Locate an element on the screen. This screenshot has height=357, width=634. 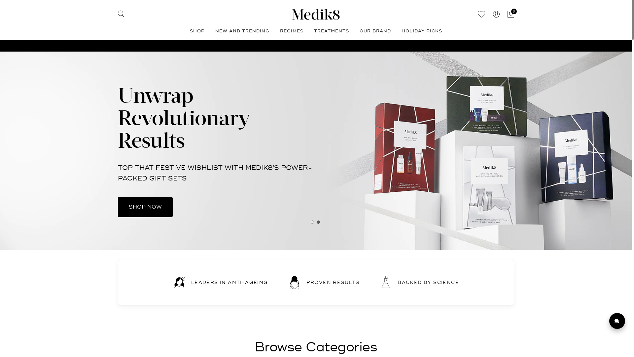
1 is located at coordinates (314, 224).